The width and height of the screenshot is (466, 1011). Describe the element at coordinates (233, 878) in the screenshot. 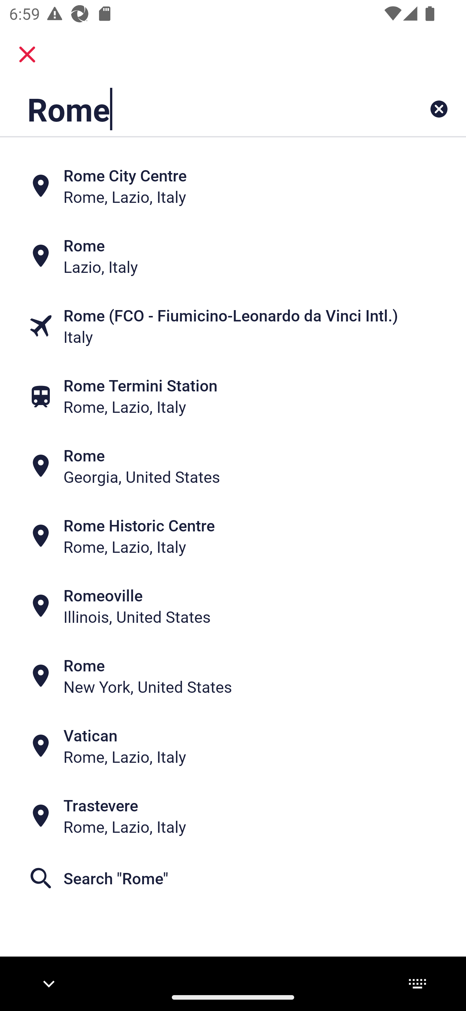

I see `Search "Rome"` at that location.